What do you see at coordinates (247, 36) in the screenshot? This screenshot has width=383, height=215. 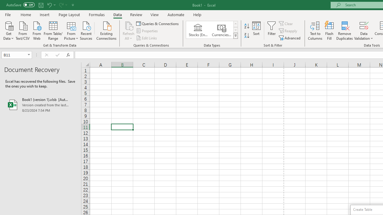 I see `Sort Z to A` at bounding box center [247, 36].